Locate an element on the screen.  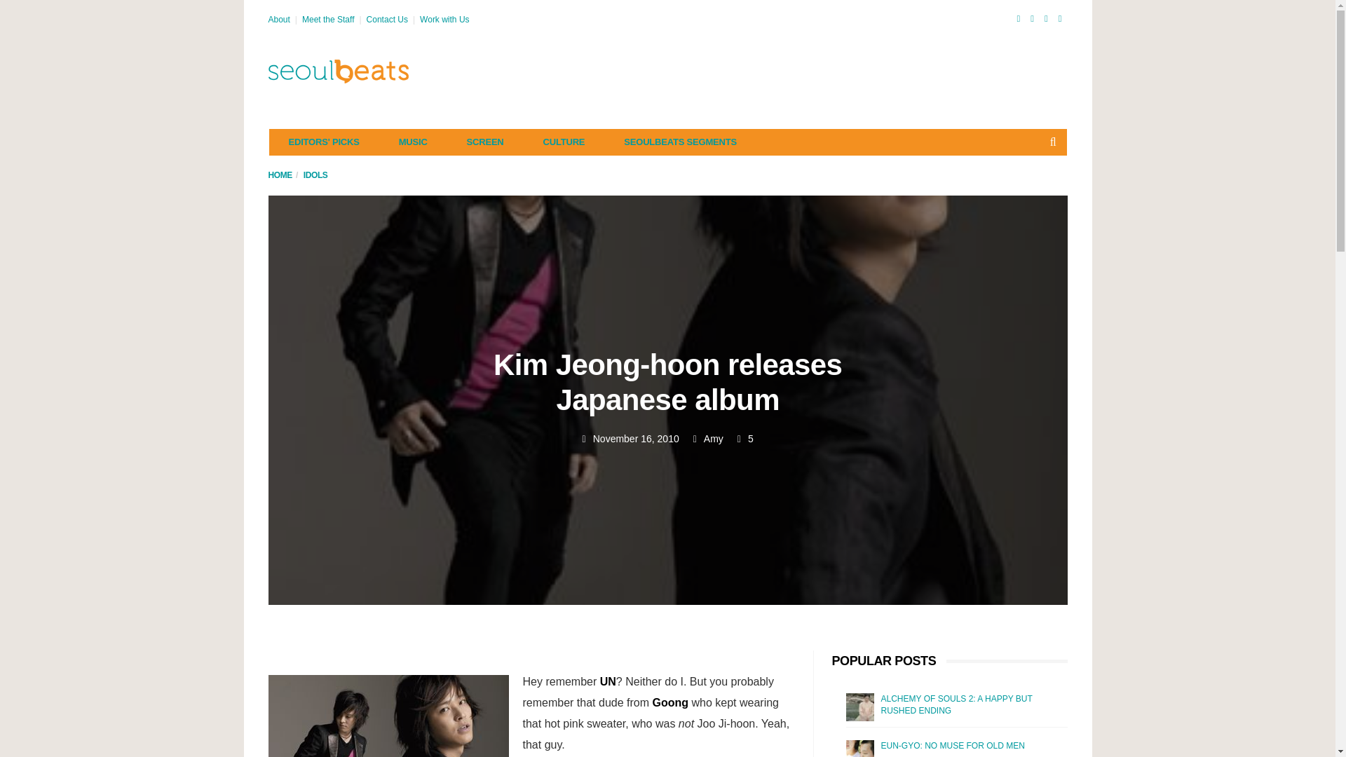
About is located at coordinates (278, 19).